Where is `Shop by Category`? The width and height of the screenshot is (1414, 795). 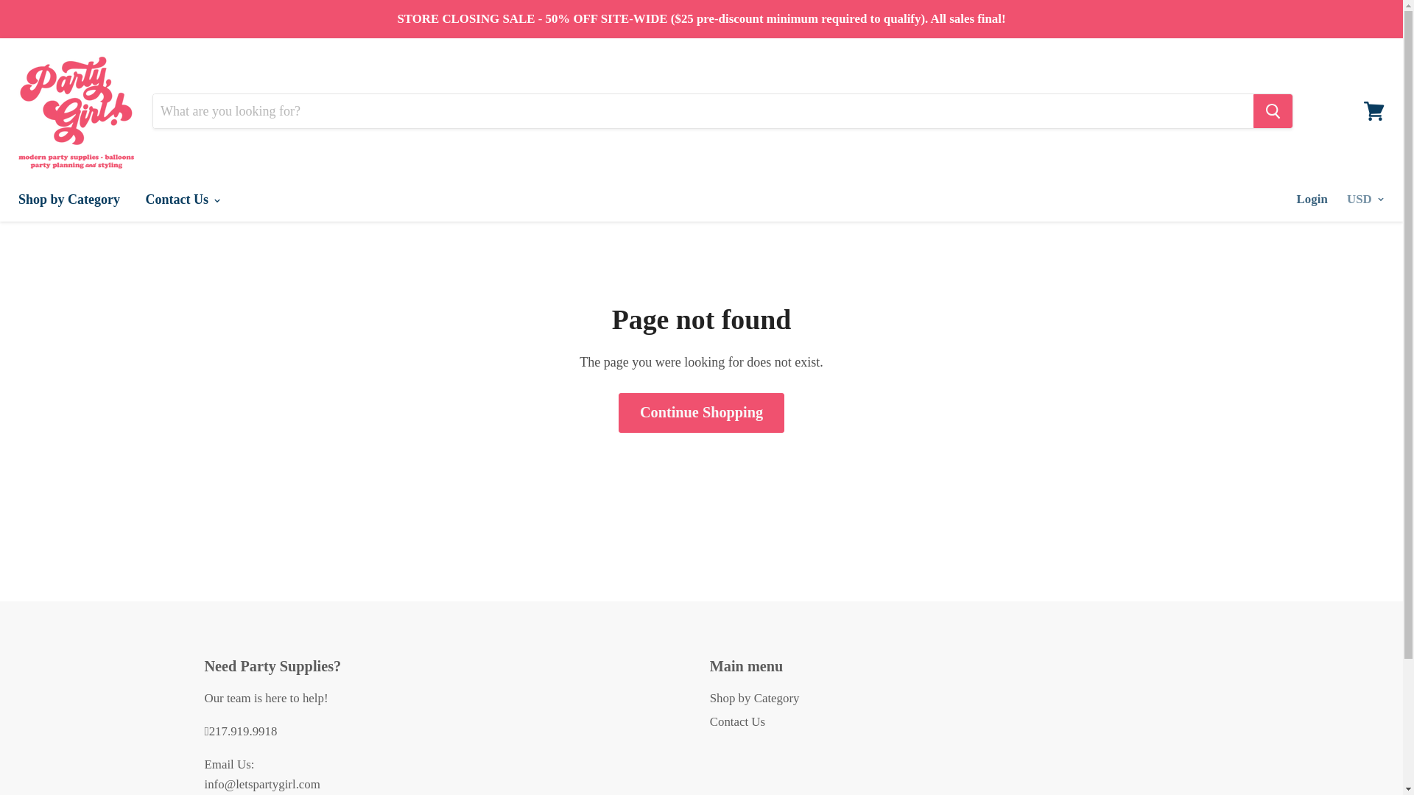
Shop by Category is located at coordinates (754, 698).